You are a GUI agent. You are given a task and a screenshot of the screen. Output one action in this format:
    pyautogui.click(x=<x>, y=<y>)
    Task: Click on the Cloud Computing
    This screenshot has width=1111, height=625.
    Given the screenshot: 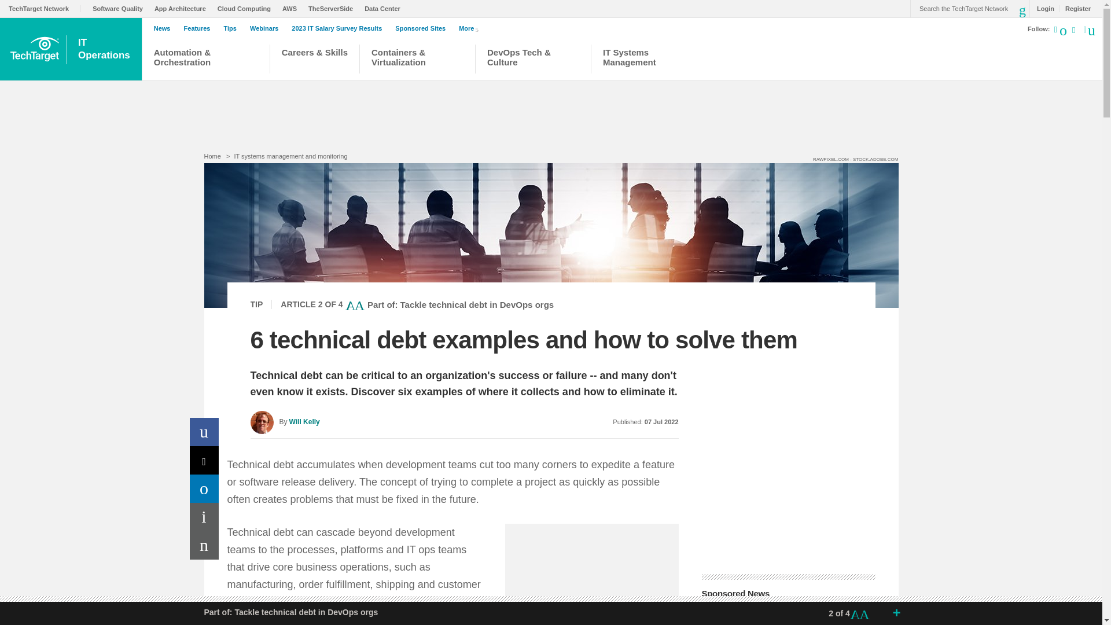 What is the action you would take?
    pyautogui.click(x=1075, y=8)
    